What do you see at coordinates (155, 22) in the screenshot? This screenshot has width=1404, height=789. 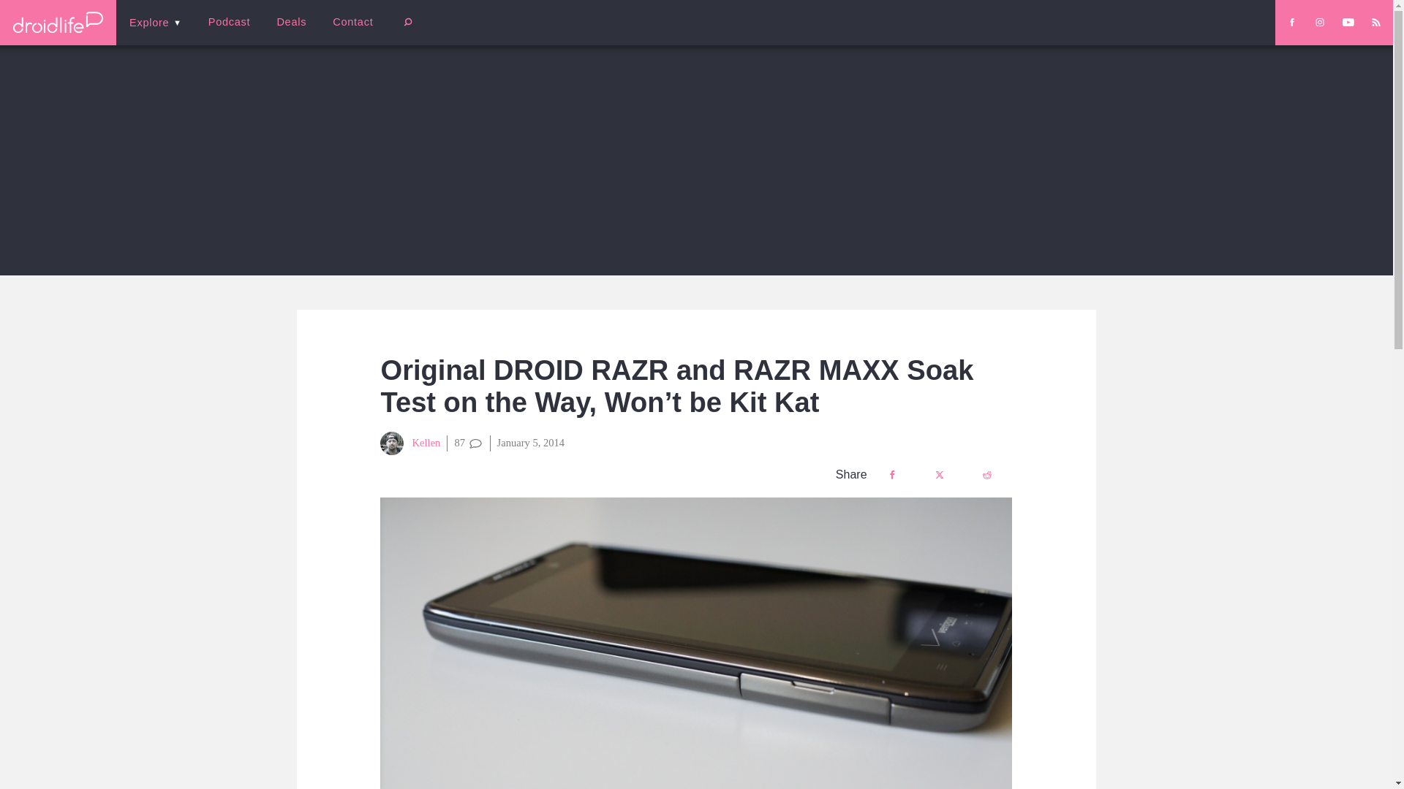 I see `Explore` at bounding box center [155, 22].